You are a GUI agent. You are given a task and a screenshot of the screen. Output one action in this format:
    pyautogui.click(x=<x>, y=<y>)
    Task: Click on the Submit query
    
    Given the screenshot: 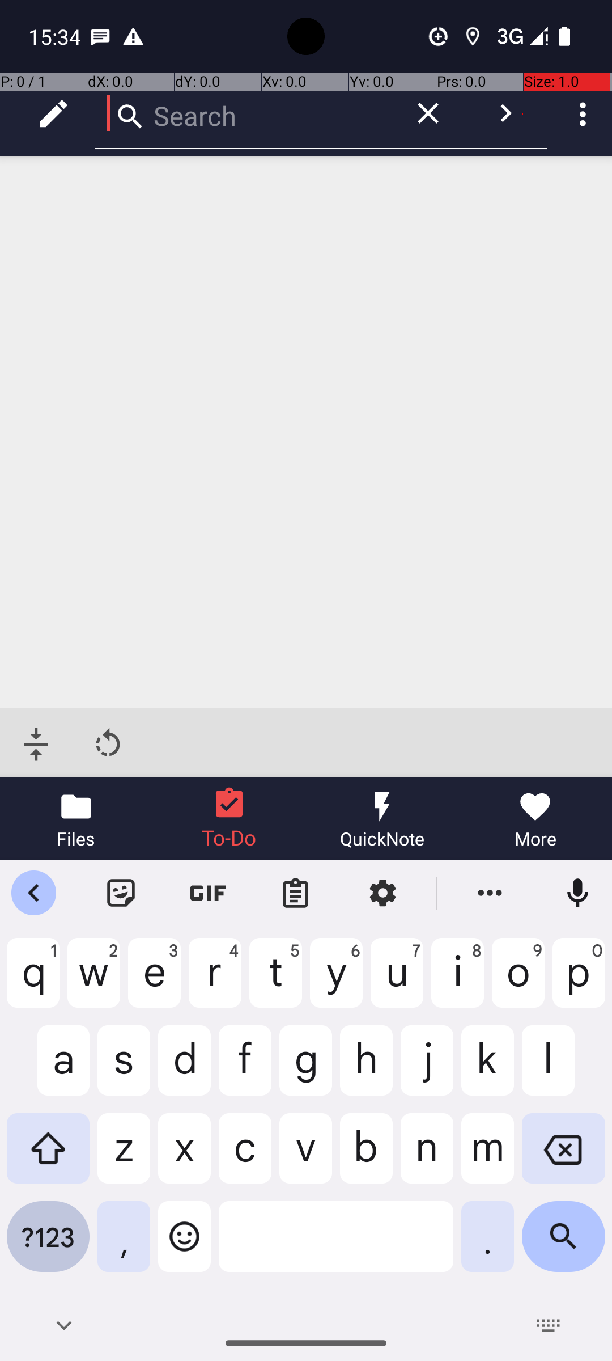 What is the action you would take?
    pyautogui.click(x=505, y=113)
    